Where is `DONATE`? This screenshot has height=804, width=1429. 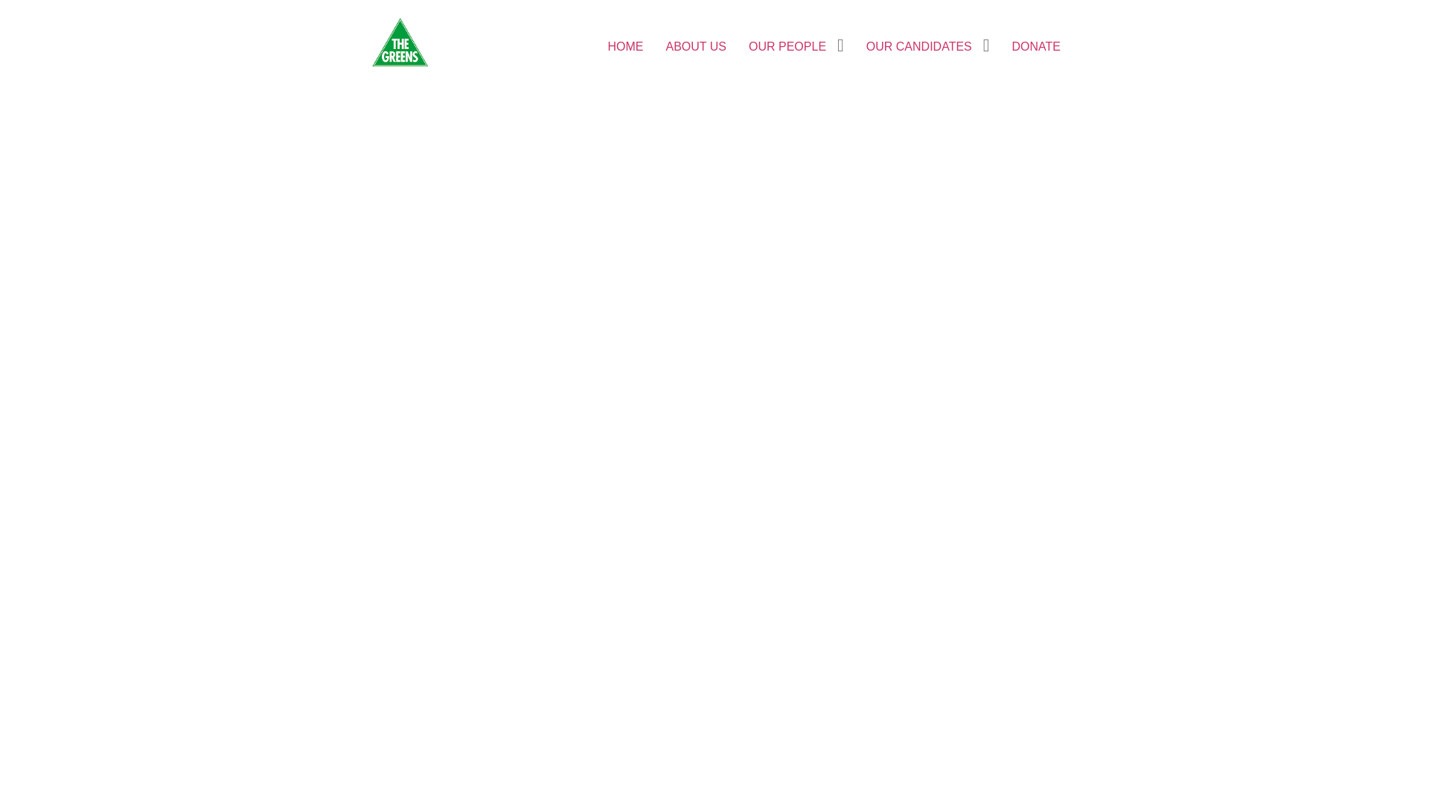 DONATE is located at coordinates (1036, 47).